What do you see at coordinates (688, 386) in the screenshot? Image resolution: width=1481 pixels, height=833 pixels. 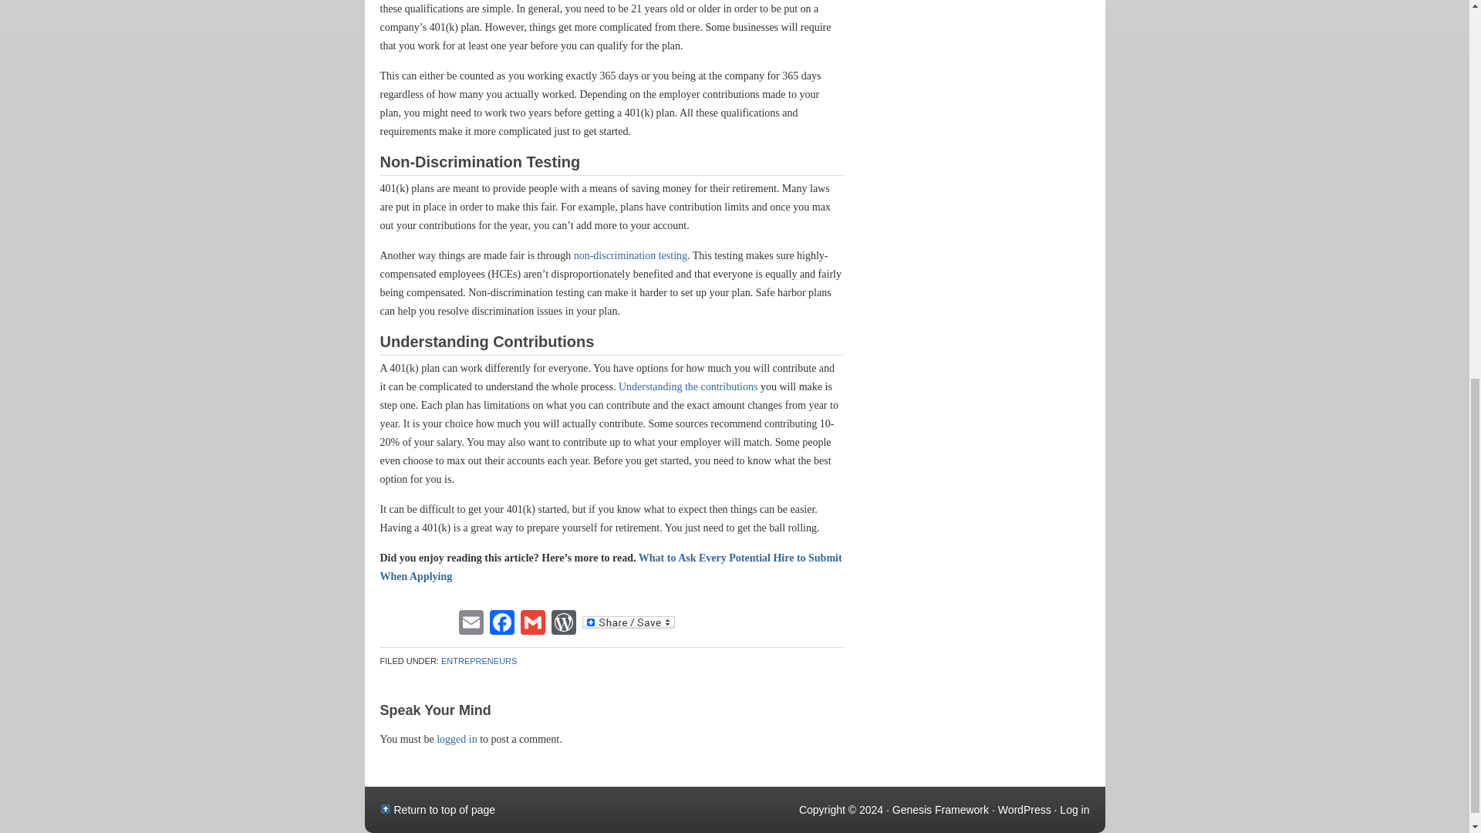 I see `Understanding the contributions` at bounding box center [688, 386].